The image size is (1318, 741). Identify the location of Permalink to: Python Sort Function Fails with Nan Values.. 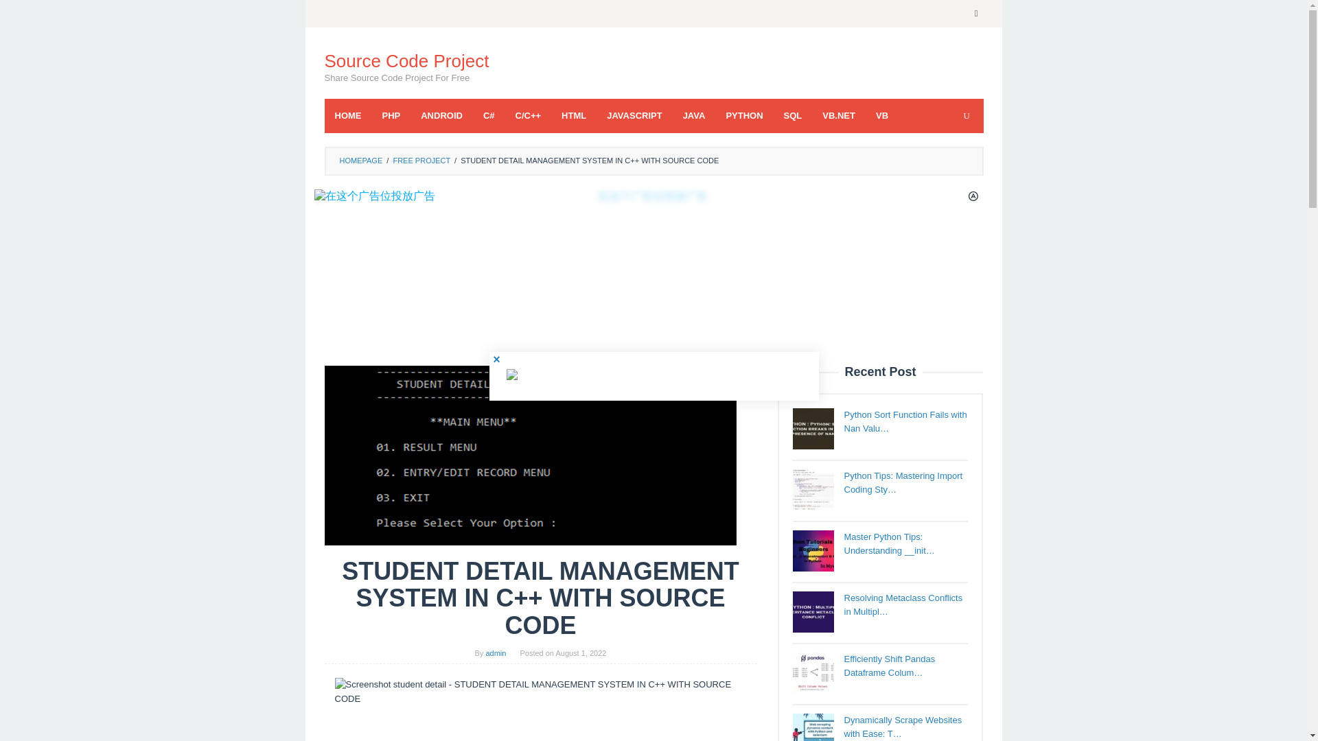
(906, 421).